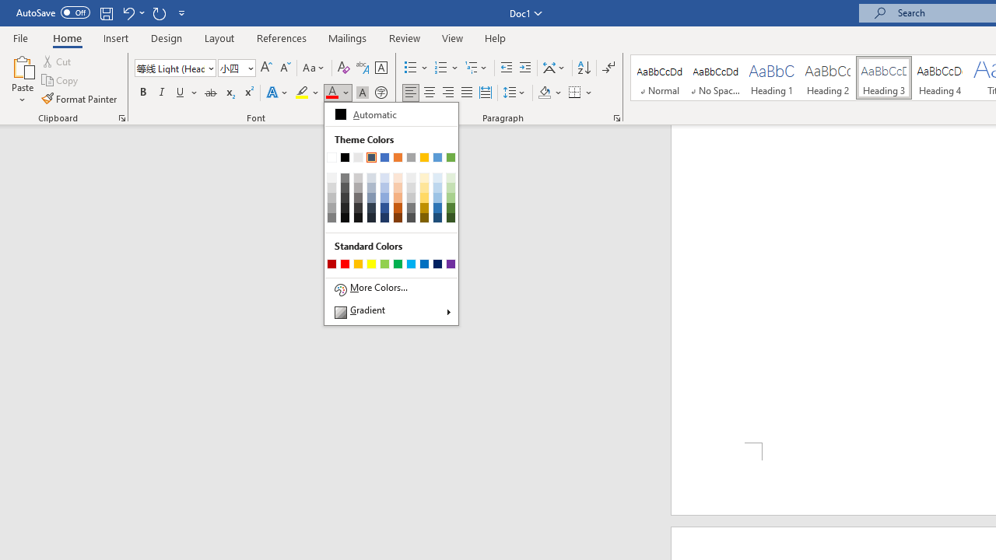 The image size is (996, 560). Describe the element at coordinates (278, 93) in the screenshot. I see `Text Effects and Typography` at that location.